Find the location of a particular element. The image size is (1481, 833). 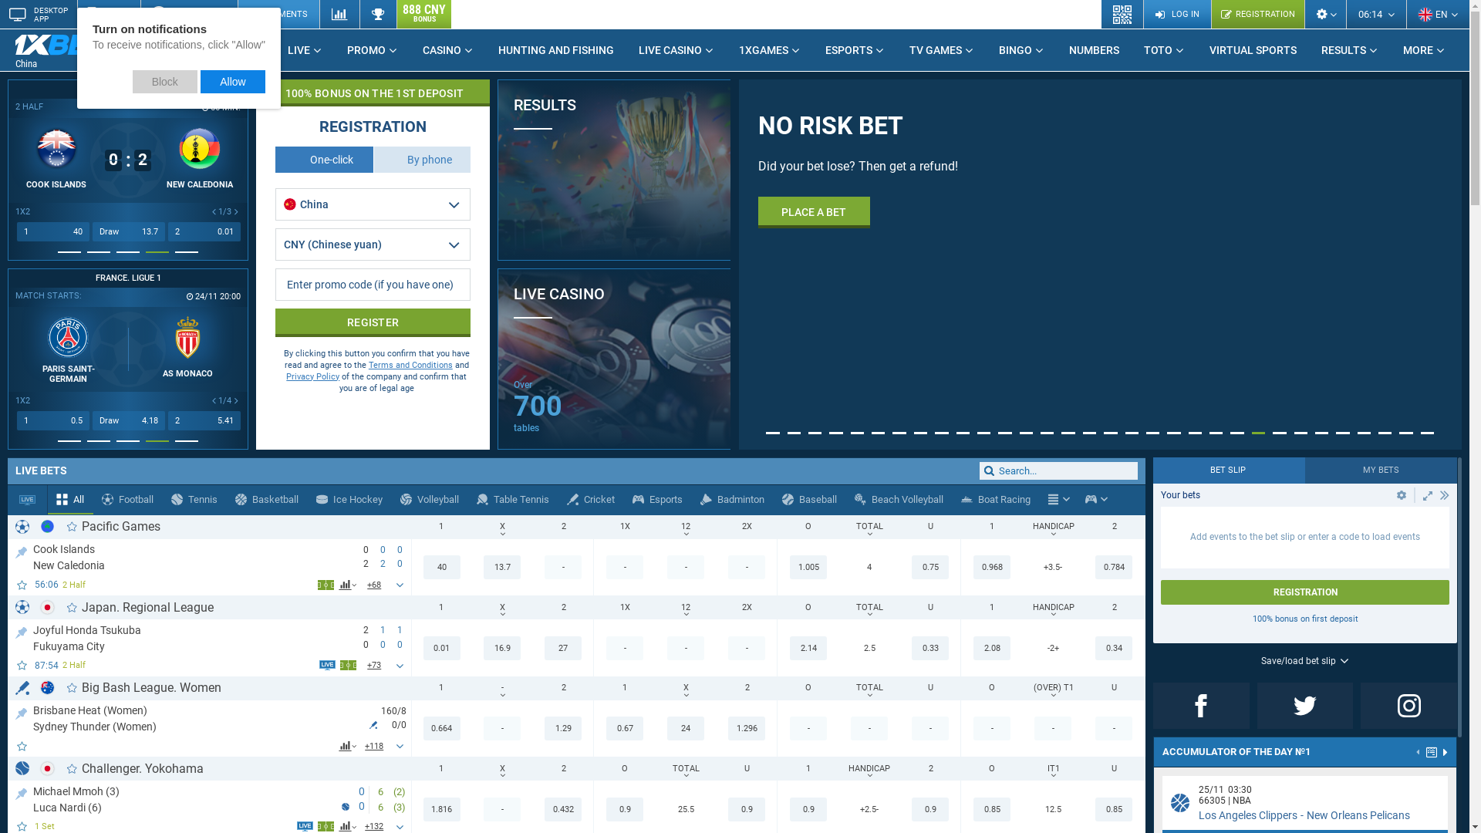

Show video stream is located at coordinates (305, 827).